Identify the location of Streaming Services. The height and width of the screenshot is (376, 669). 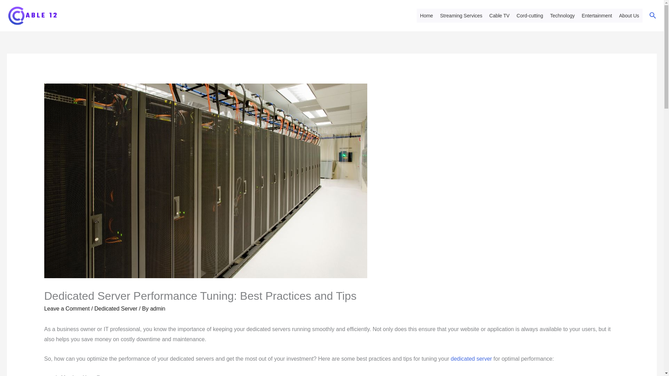
(461, 15).